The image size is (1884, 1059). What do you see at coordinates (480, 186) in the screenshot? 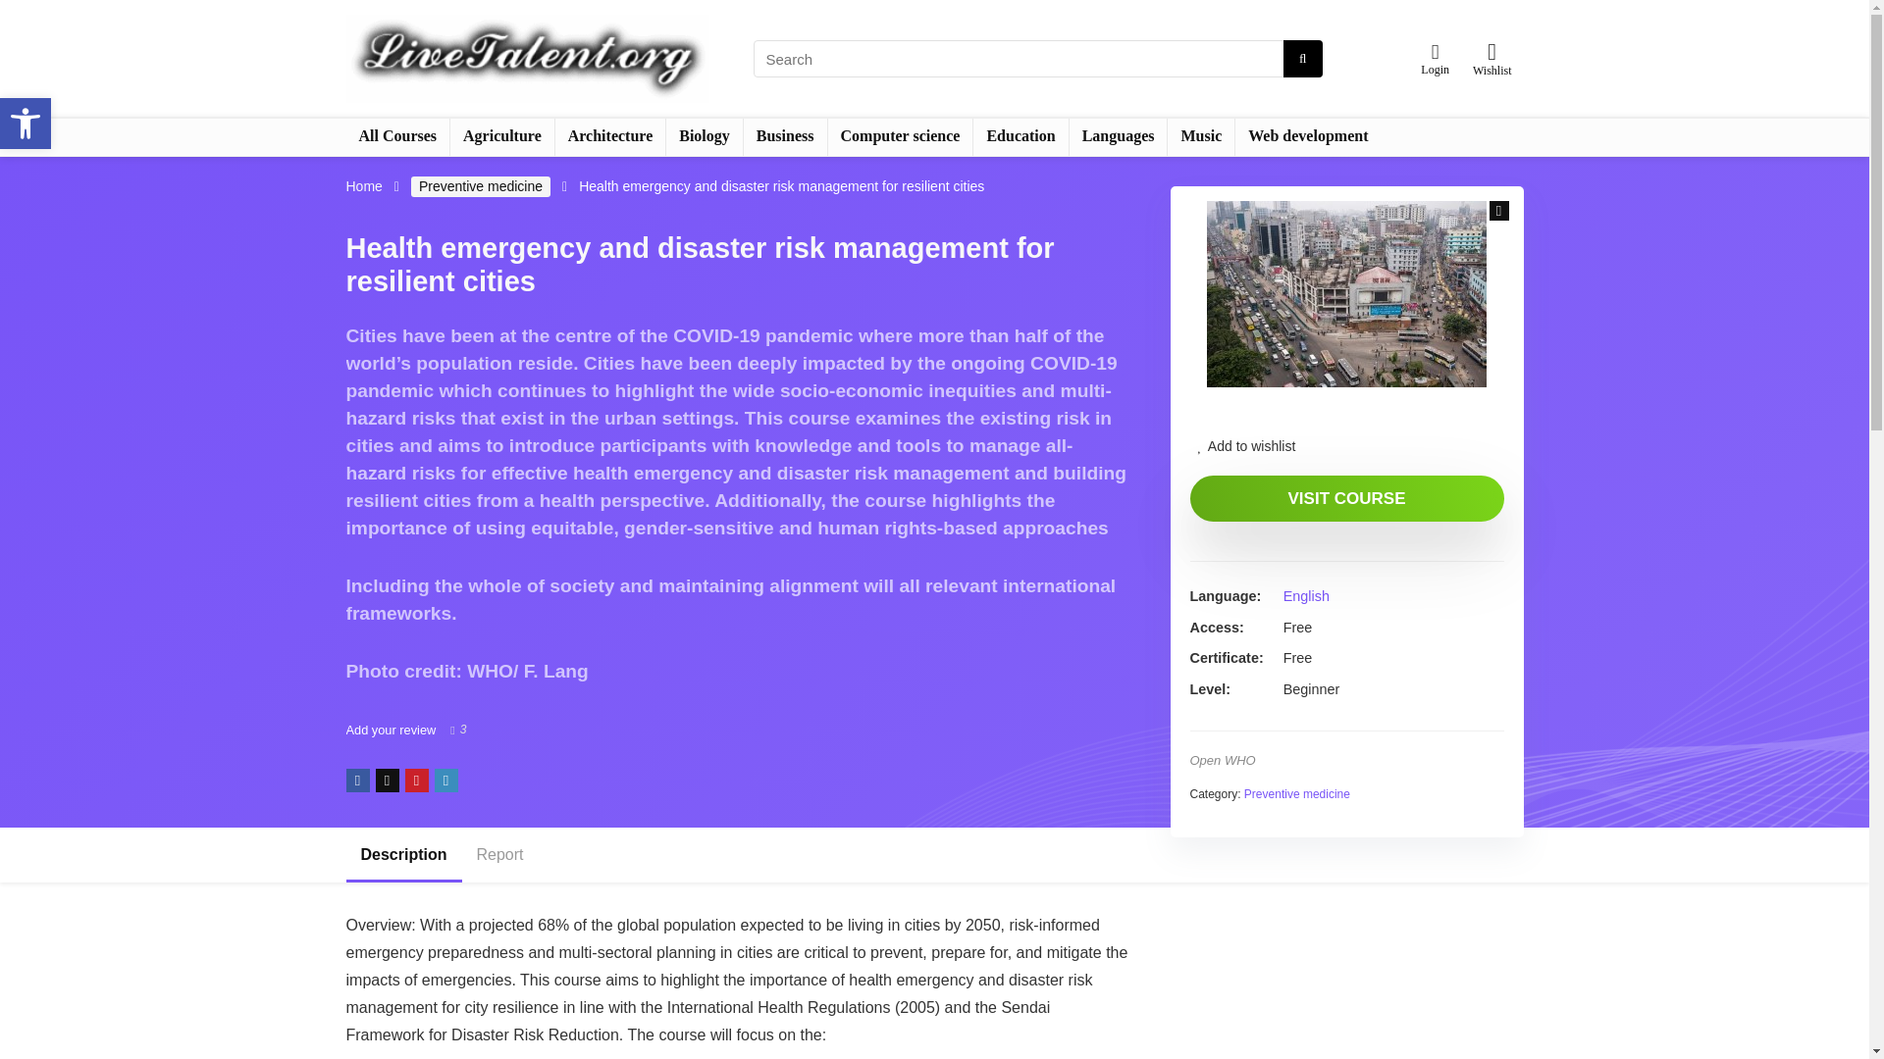
I see `Preventive medicine` at bounding box center [480, 186].